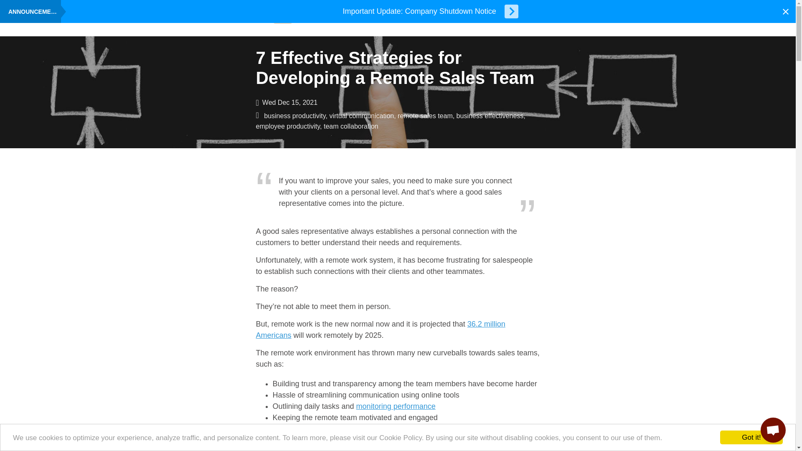 This screenshot has width=802, height=451. I want to click on connected with the customers, so click(350, 428).